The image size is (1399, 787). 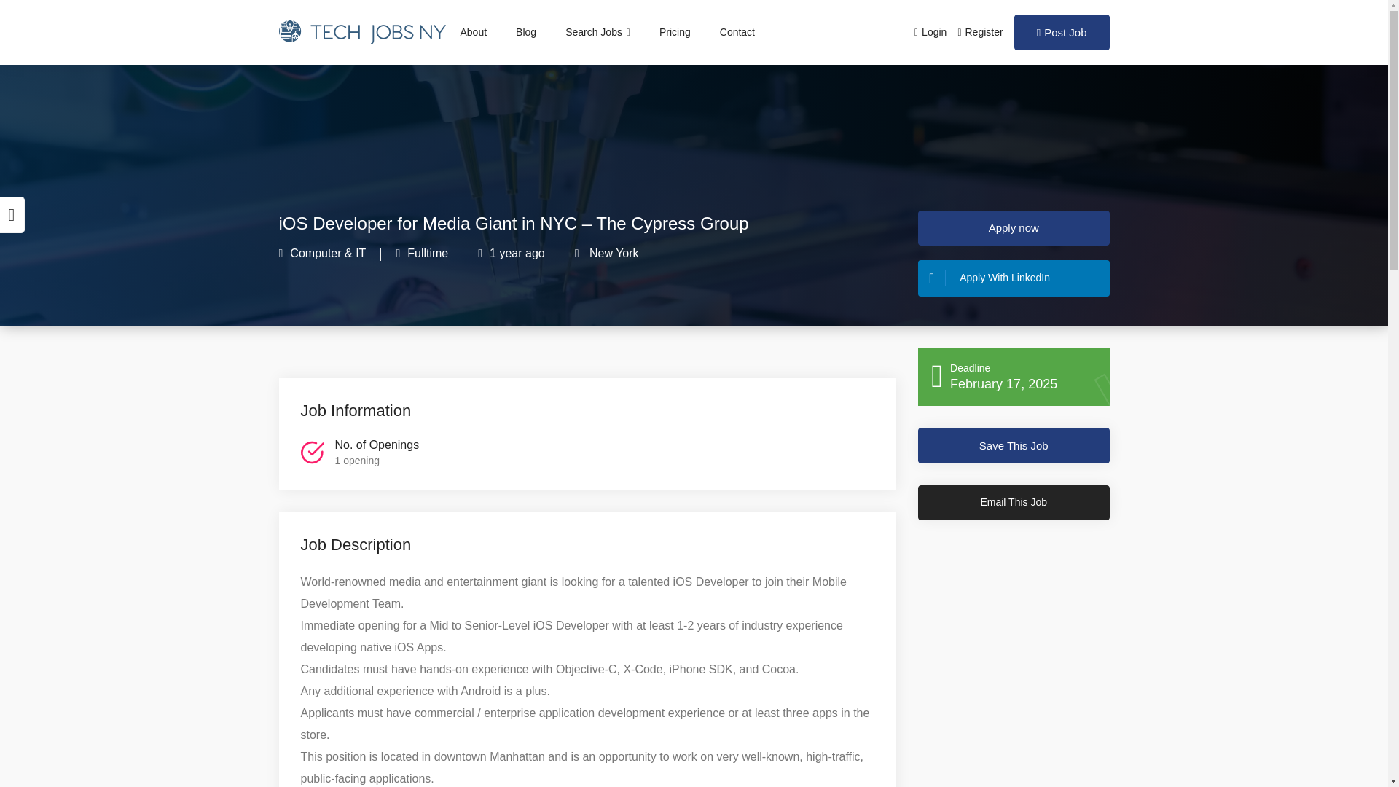 What do you see at coordinates (675, 32) in the screenshot?
I see `Pricing` at bounding box center [675, 32].